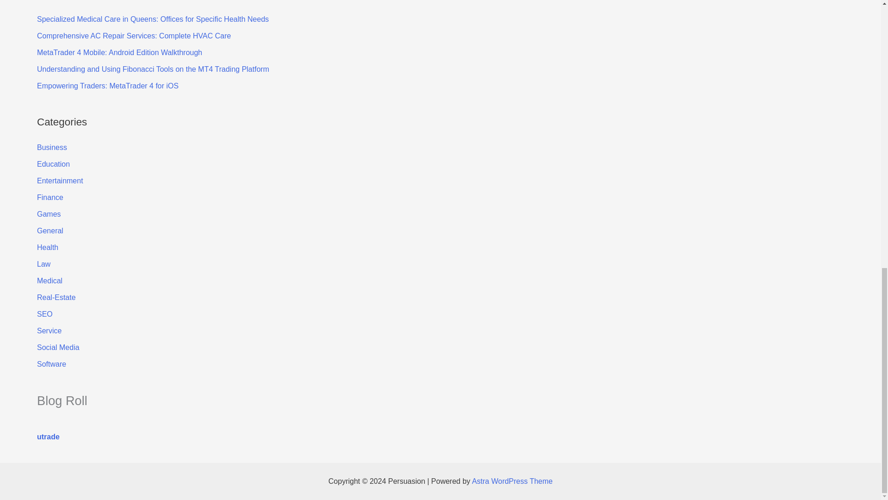  What do you see at coordinates (134, 36) in the screenshot?
I see `Comprehensive AC Repair Services: Complete HVAC Care` at bounding box center [134, 36].